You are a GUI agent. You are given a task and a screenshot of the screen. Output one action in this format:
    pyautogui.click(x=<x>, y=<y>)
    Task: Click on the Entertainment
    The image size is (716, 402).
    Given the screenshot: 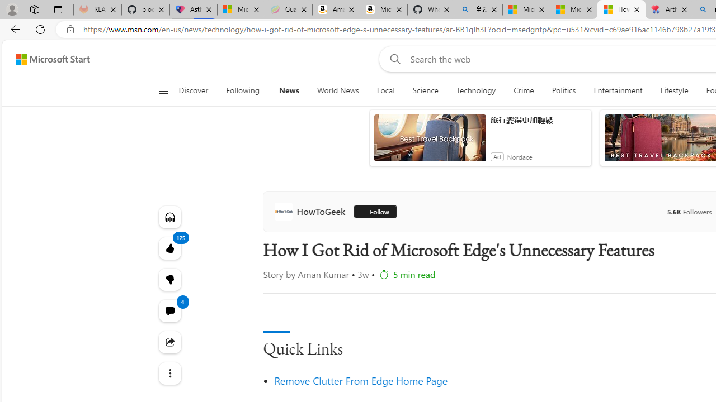 What is the action you would take?
    pyautogui.click(x=618, y=90)
    